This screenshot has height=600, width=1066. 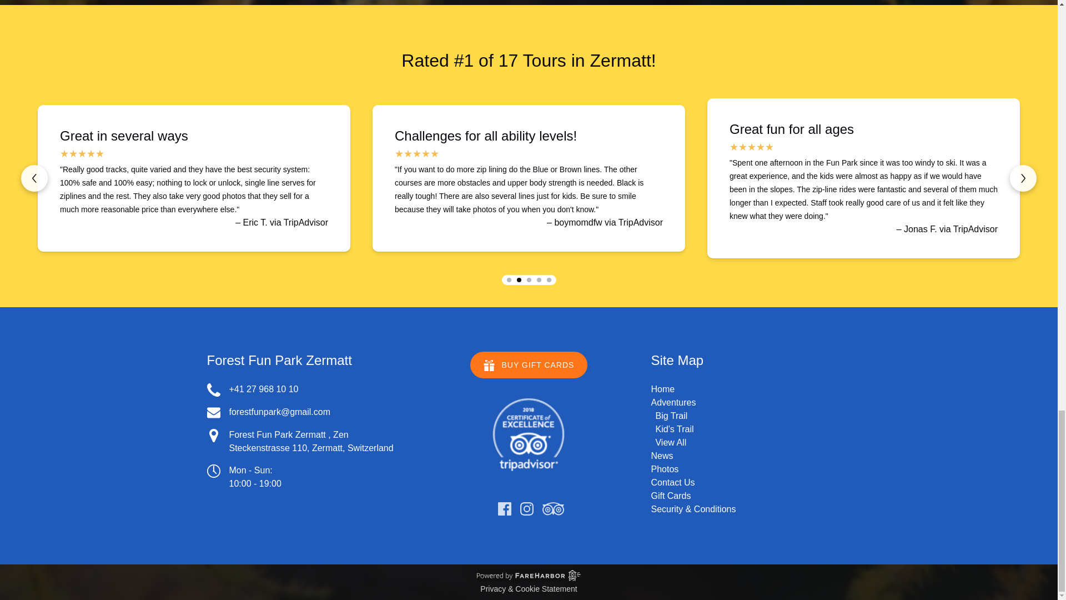 What do you see at coordinates (289, 441) in the screenshot?
I see `Forest Fun Park Zermatt , Zen Steckenstrasse` at bounding box center [289, 441].